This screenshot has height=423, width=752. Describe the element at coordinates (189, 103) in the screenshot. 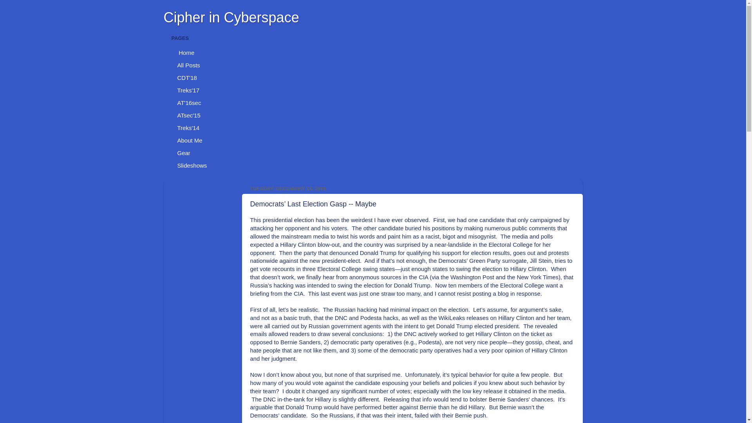

I see `AT'16sec` at that location.